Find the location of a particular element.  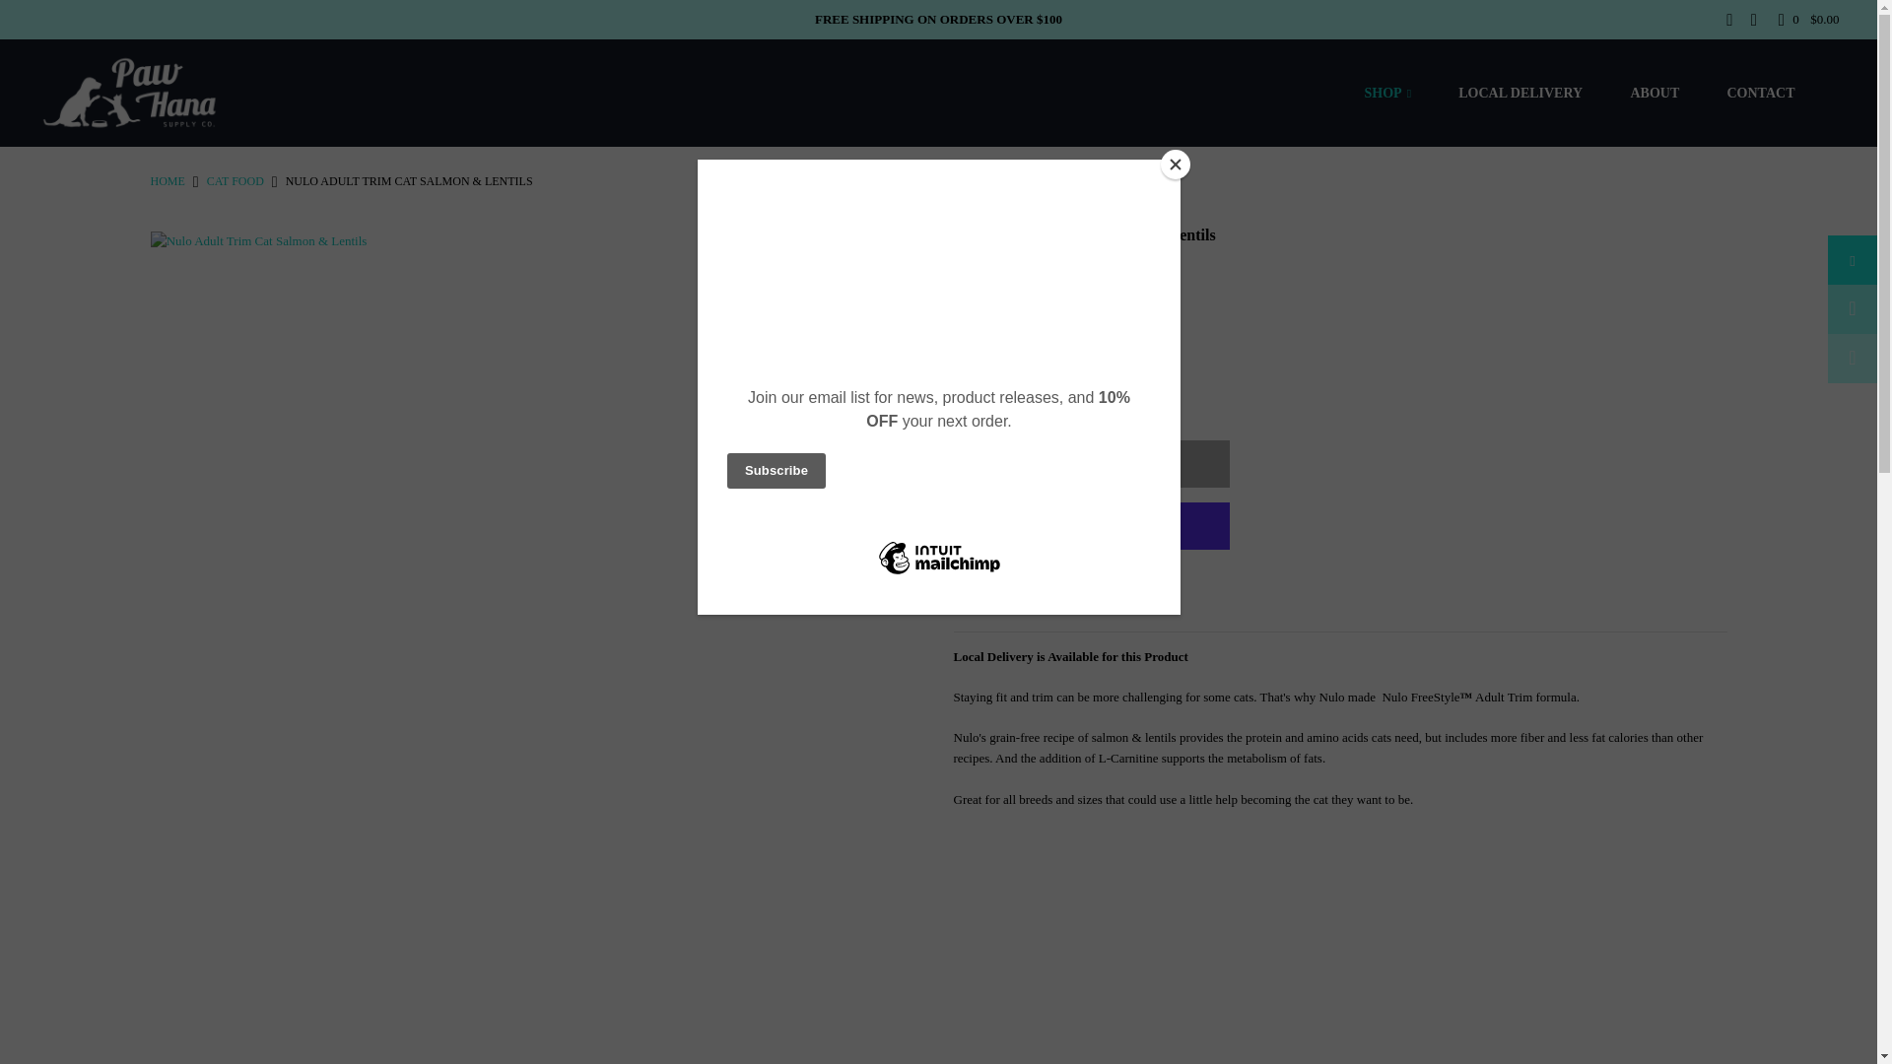

LOCAL DELIVERY is located at coordinates (1527, 93).